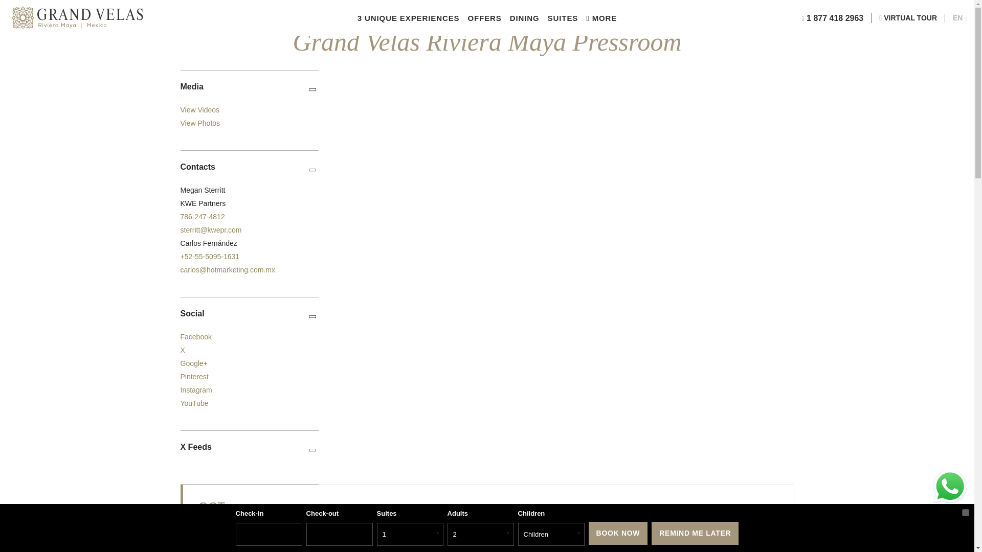 The image size is (982, 552). What do you see at coordinates (601, 17) in the screenshot?
I see `MORE` at bounding box center [601, 17].